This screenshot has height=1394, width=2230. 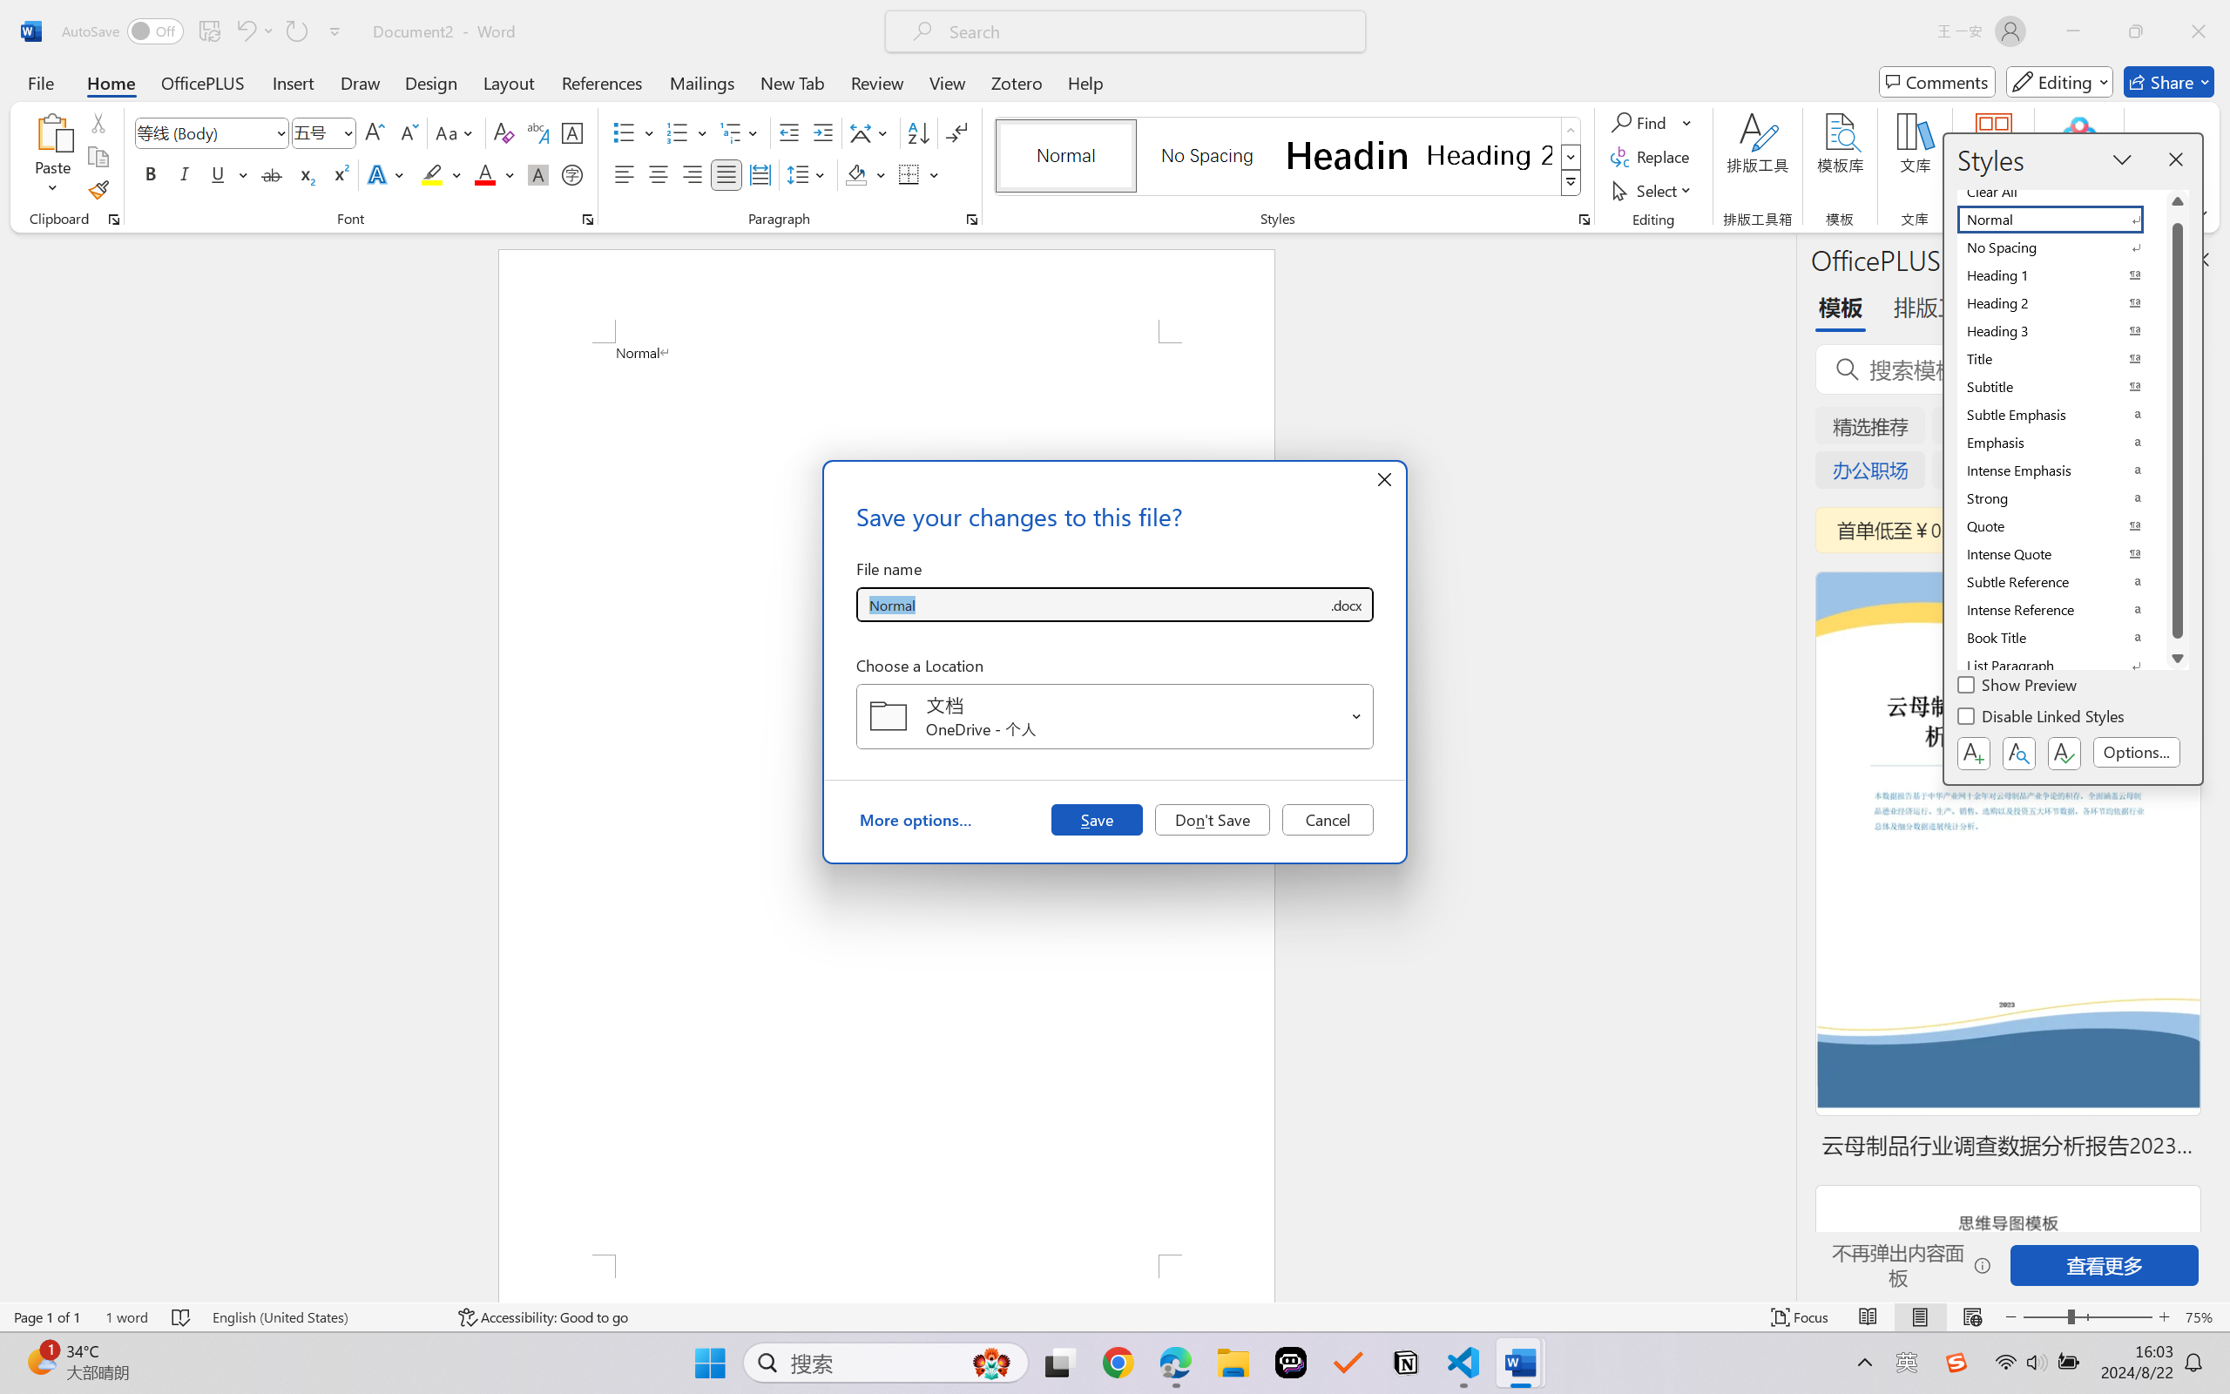 I want to click on Paste, so click(x=53, y=132).